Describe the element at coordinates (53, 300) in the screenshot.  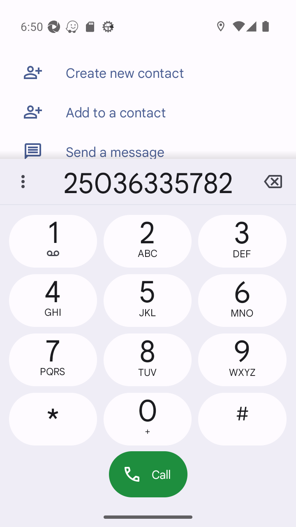
I see `4,GHI 4 GHI` at that location.